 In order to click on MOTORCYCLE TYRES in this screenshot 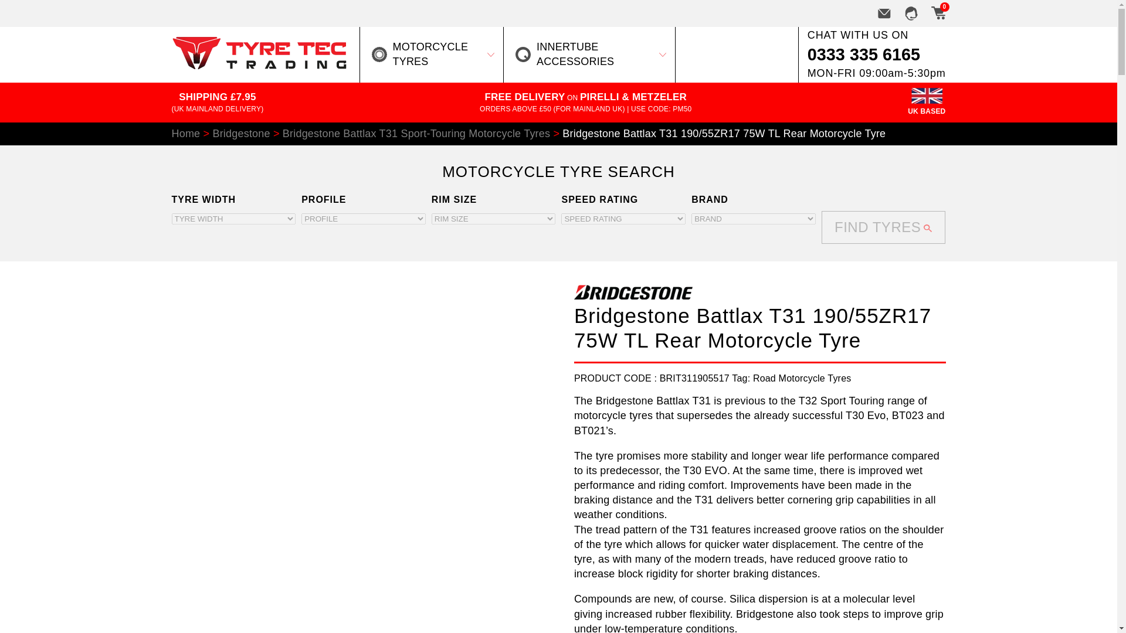, I will do `click(432, 54)`.